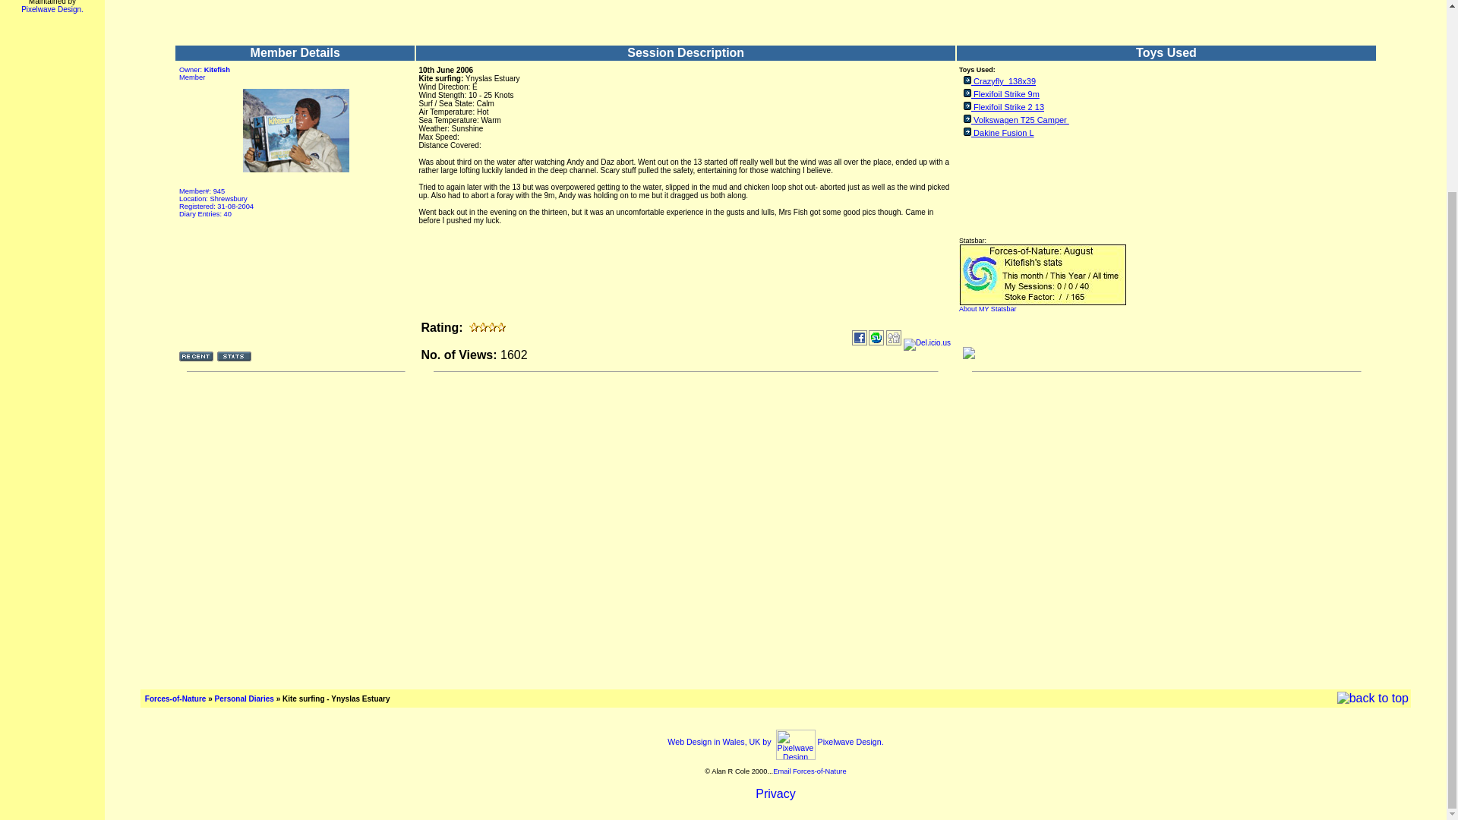 This screenshot has height=820, width=1458. What do you see at coordinates (775, 741) in the screenshot?
I see `Website Design UK` at bounding box center [775, 741].